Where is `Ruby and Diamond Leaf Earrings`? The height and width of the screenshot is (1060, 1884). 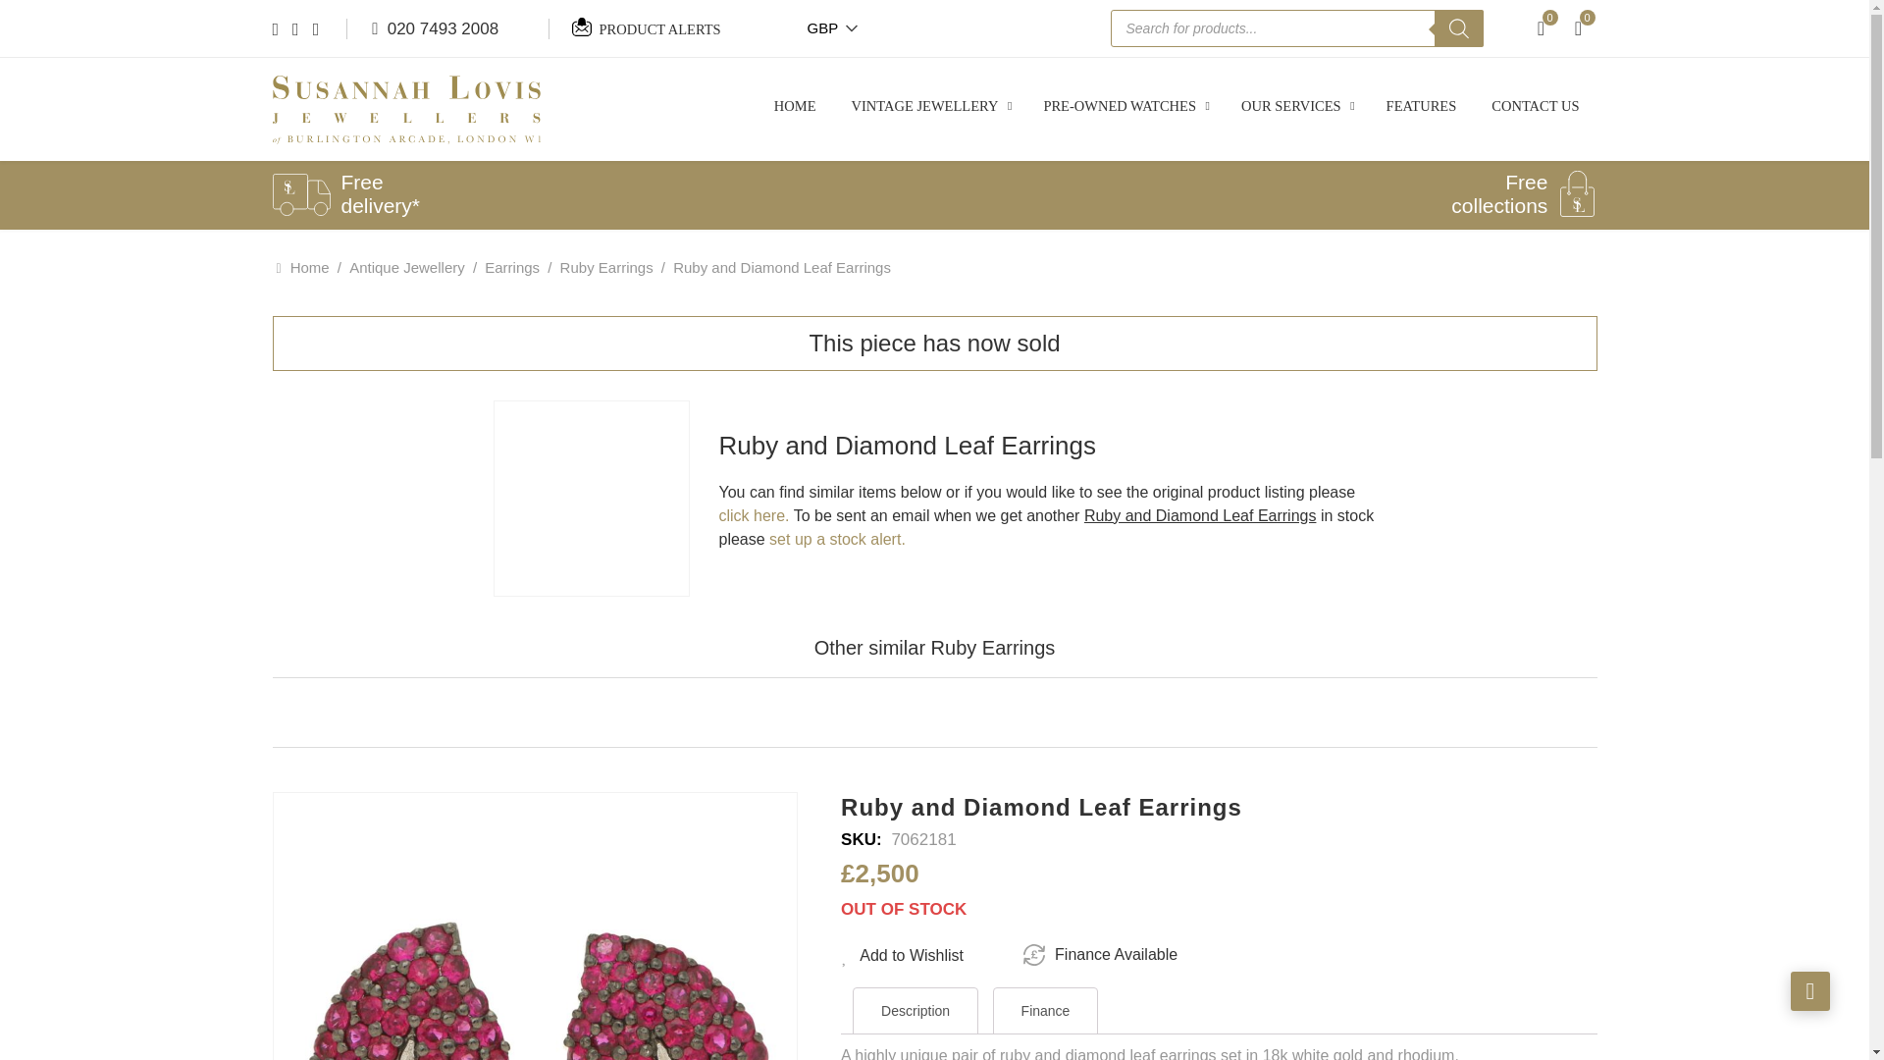
Ruby and Diamond Leaf Earrings is located at coordinates (535, 927).